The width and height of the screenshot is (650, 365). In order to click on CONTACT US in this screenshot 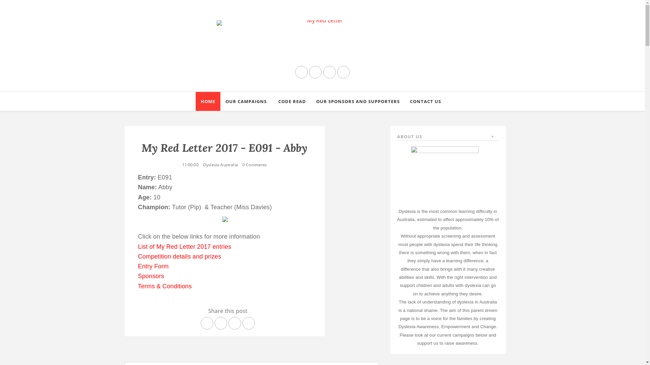, I will do `click(426, 101)`.